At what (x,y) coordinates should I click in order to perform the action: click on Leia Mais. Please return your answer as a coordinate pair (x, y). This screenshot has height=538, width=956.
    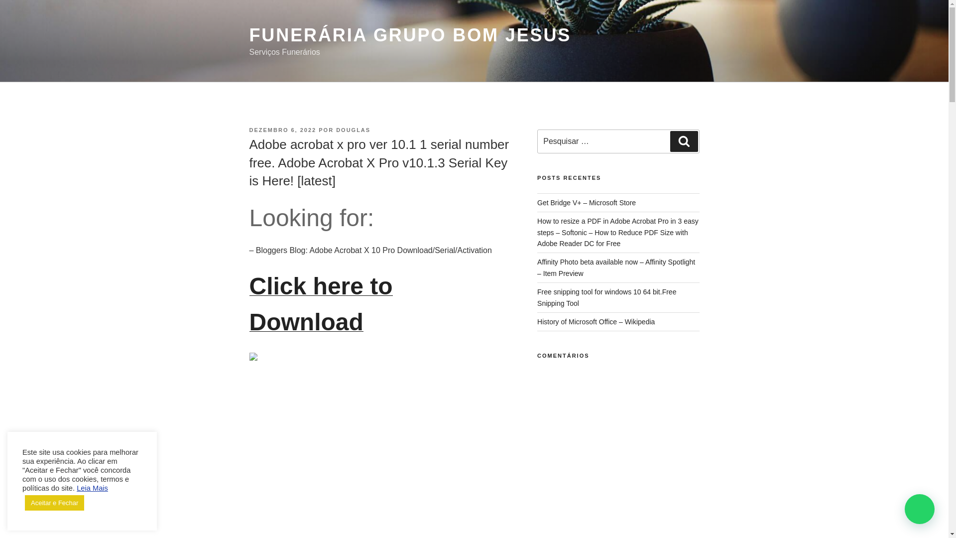
    Looking at the image, I should click on (92, 488).